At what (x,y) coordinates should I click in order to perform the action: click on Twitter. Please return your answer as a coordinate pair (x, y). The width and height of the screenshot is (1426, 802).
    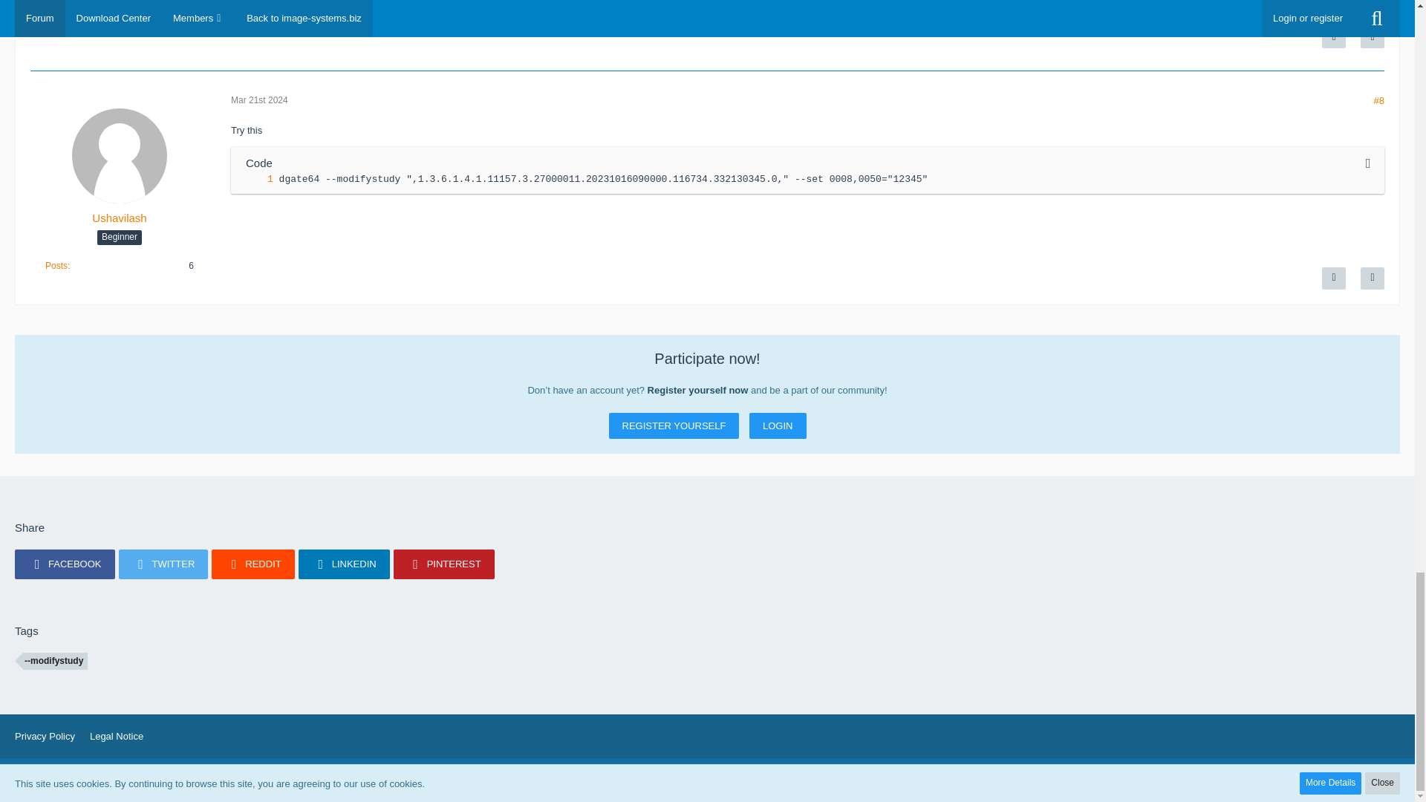
    Looking at the image, I should click on (163, 564).